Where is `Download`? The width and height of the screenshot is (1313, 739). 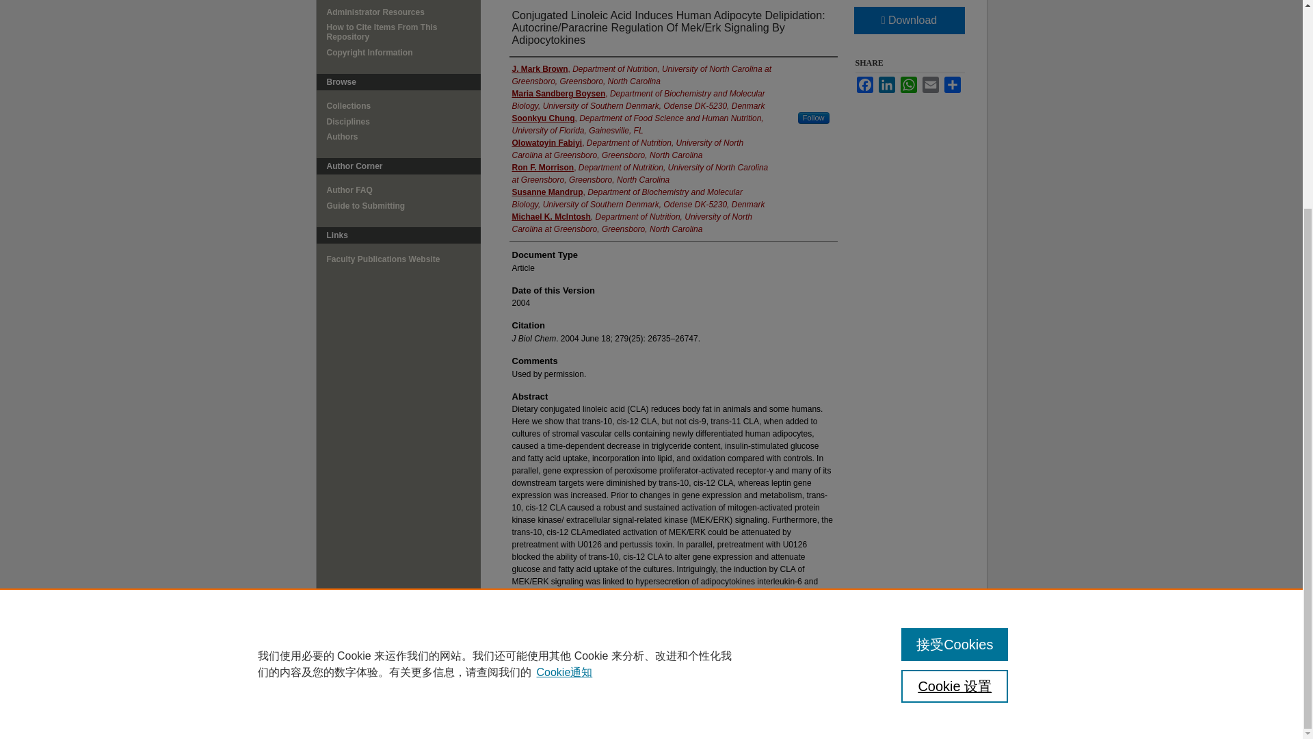
Download is located at coordinates (908, 20).